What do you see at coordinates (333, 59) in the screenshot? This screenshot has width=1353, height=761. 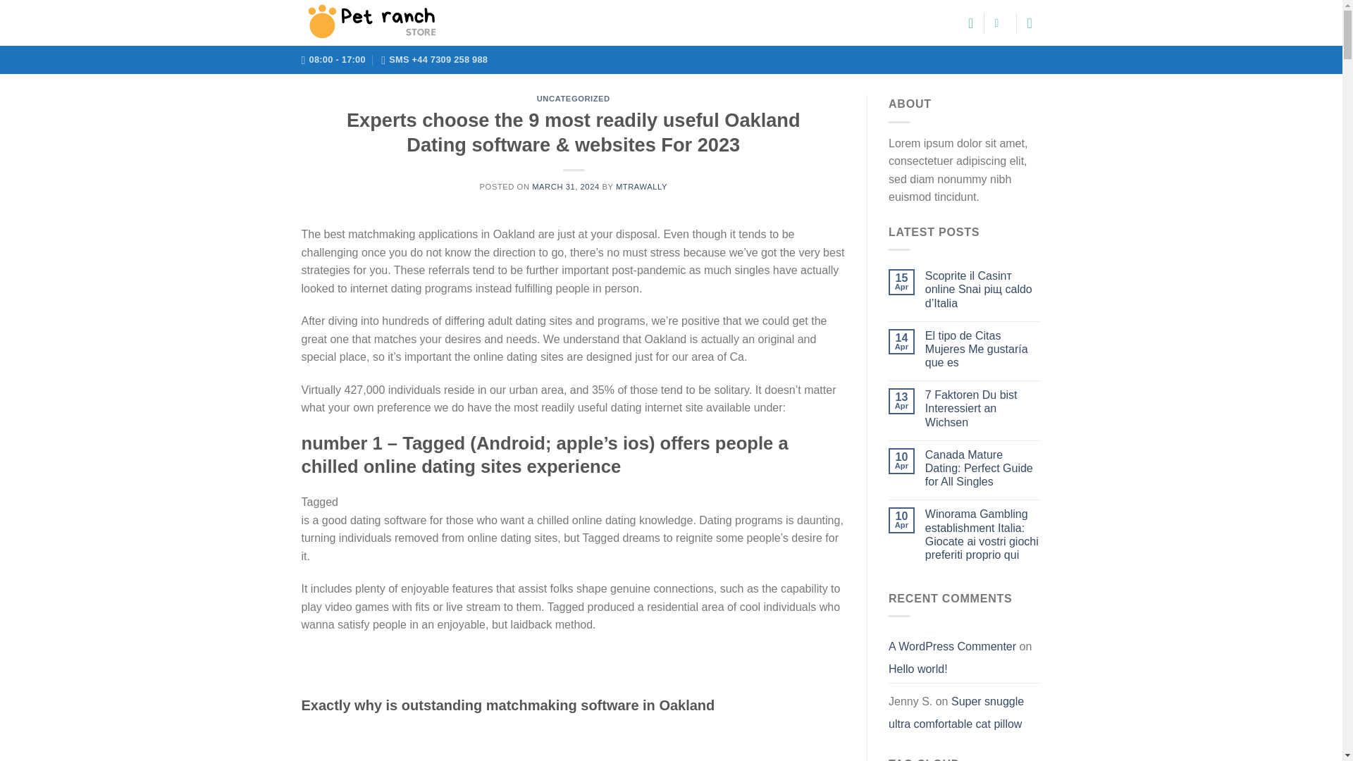 I see `08:00 - 17:00` at bounding box center [333, 59].